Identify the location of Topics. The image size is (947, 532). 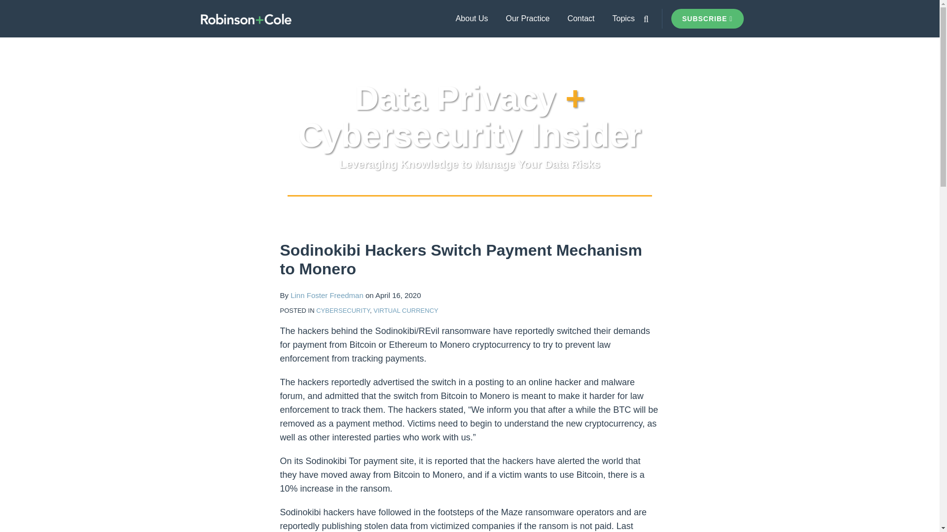
(623, 18).